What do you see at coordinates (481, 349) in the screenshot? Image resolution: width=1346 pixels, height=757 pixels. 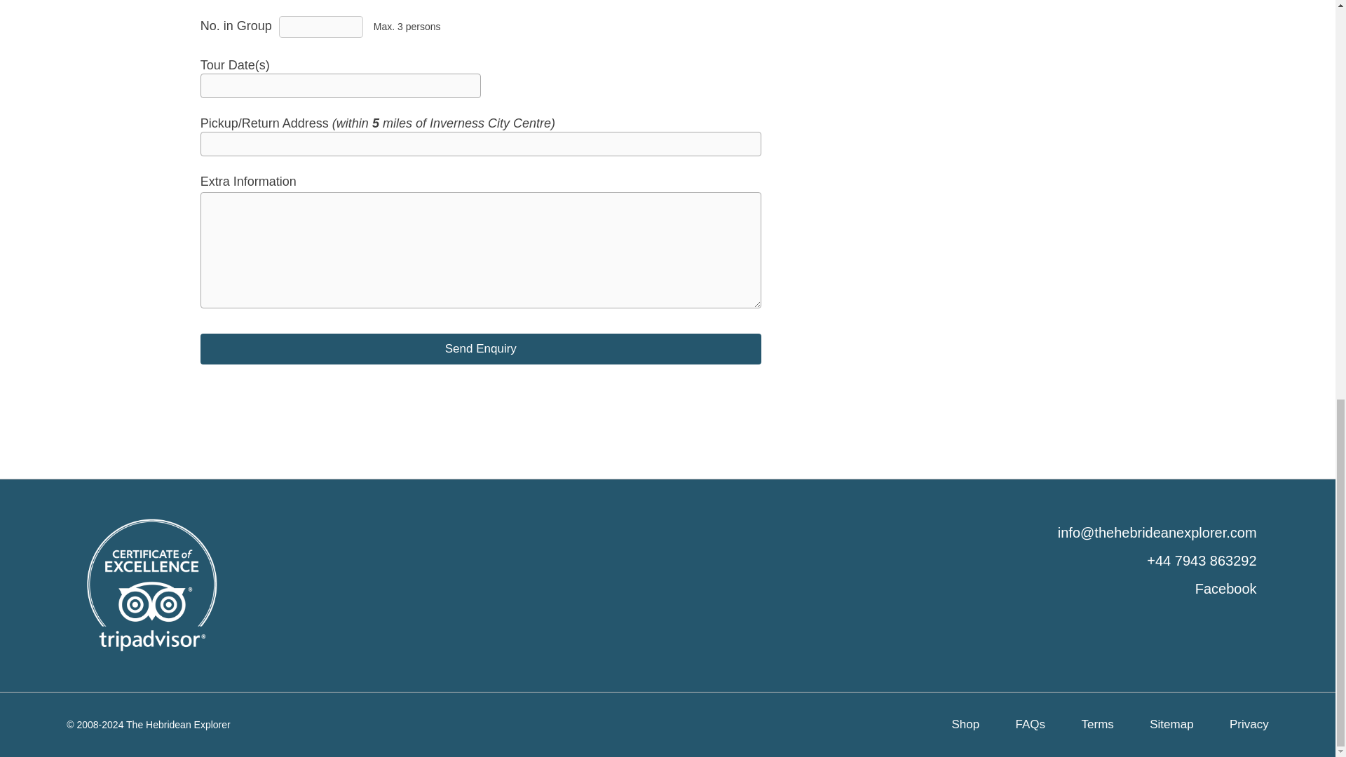 I see `Send Enquiry` at bounding box center [481, 349].